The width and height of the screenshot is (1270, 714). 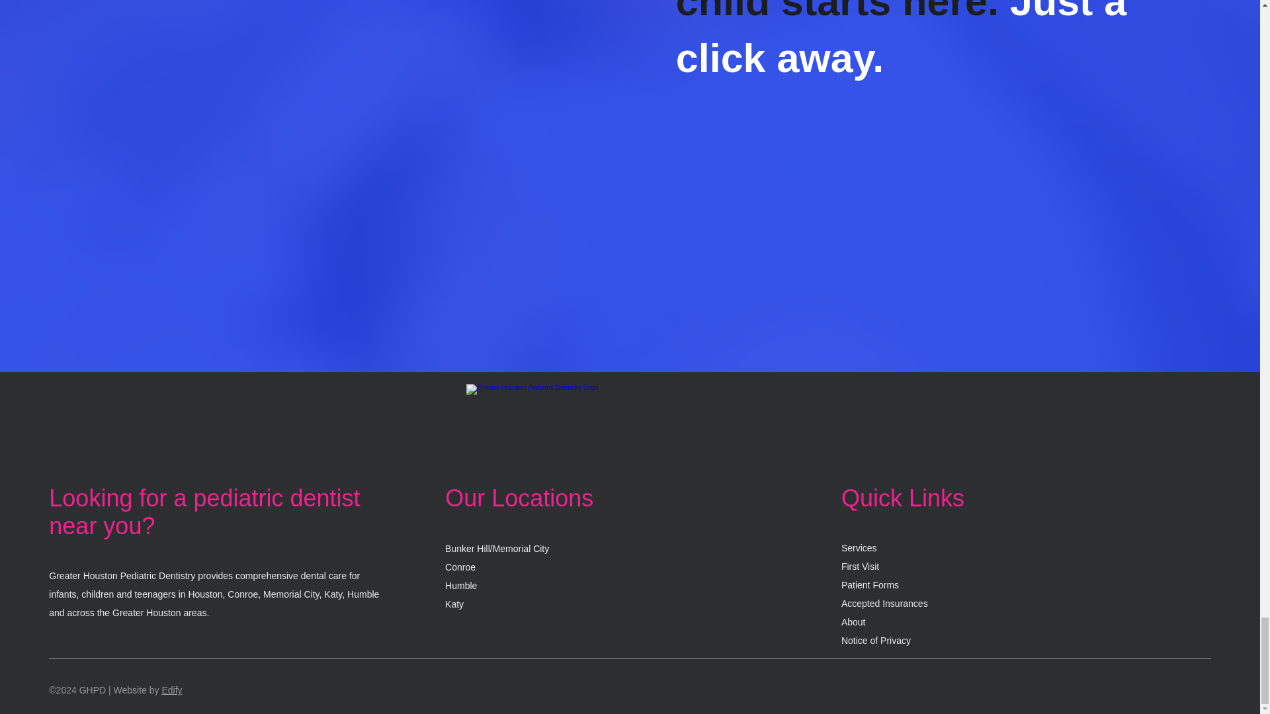 I want to click on Conroe, so click(x=460, y=567).